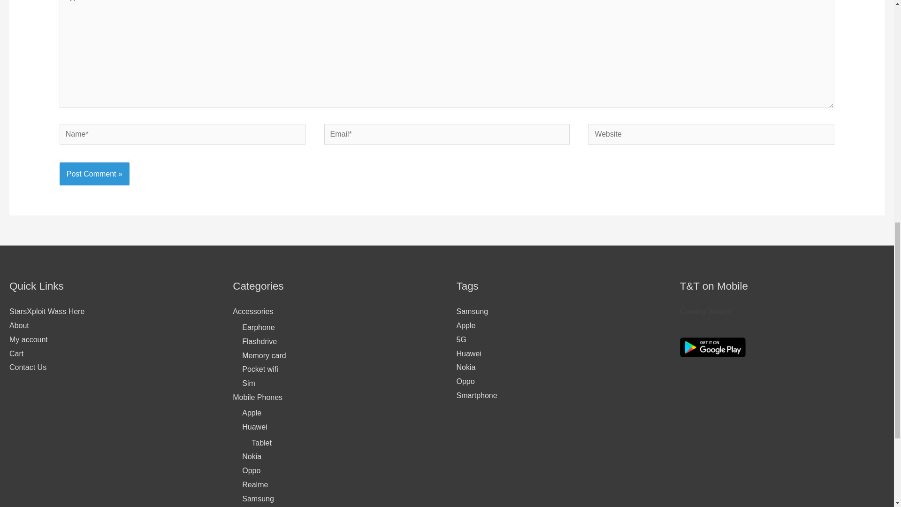  Describe the element at coordinates (19, 325) in the screenshot. I see `About` at that location.